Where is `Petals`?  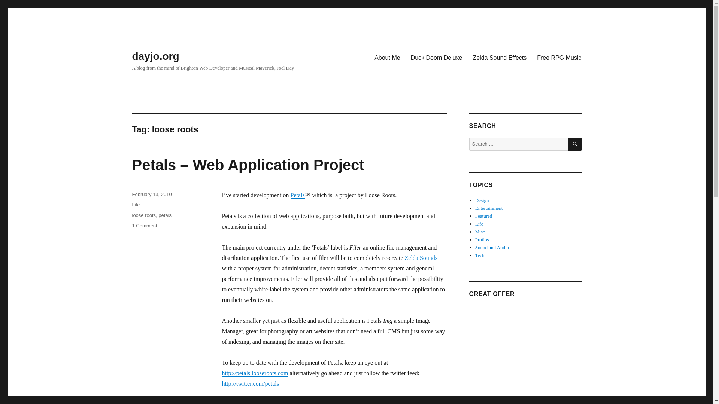 Petals is located at coordinates (297, 195).